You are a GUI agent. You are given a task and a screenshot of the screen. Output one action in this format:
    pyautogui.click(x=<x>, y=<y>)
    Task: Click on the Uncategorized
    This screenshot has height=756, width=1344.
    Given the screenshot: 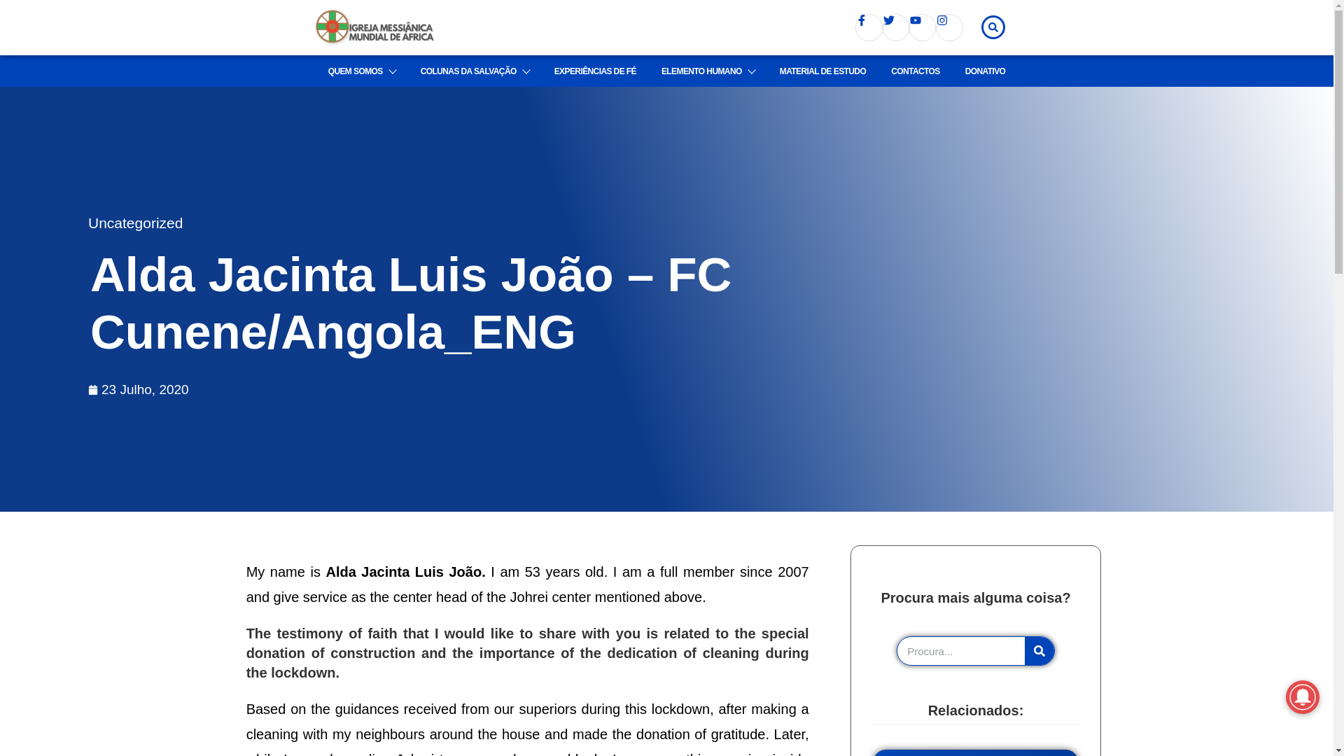 What is the action you would take?
    pyautogui.click(x=136, y=223)
    